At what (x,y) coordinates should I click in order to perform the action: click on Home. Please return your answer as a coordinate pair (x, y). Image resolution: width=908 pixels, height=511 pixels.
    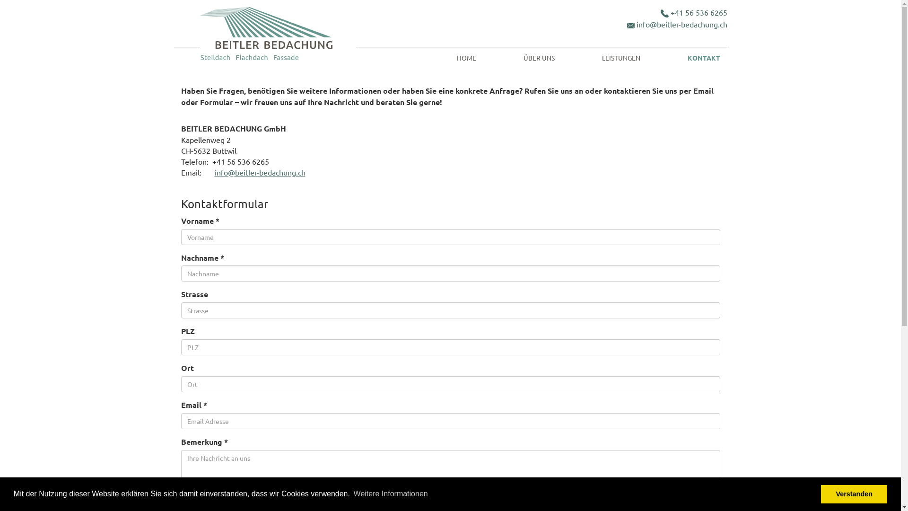
    Looking at the image, I should click on (466, 57).